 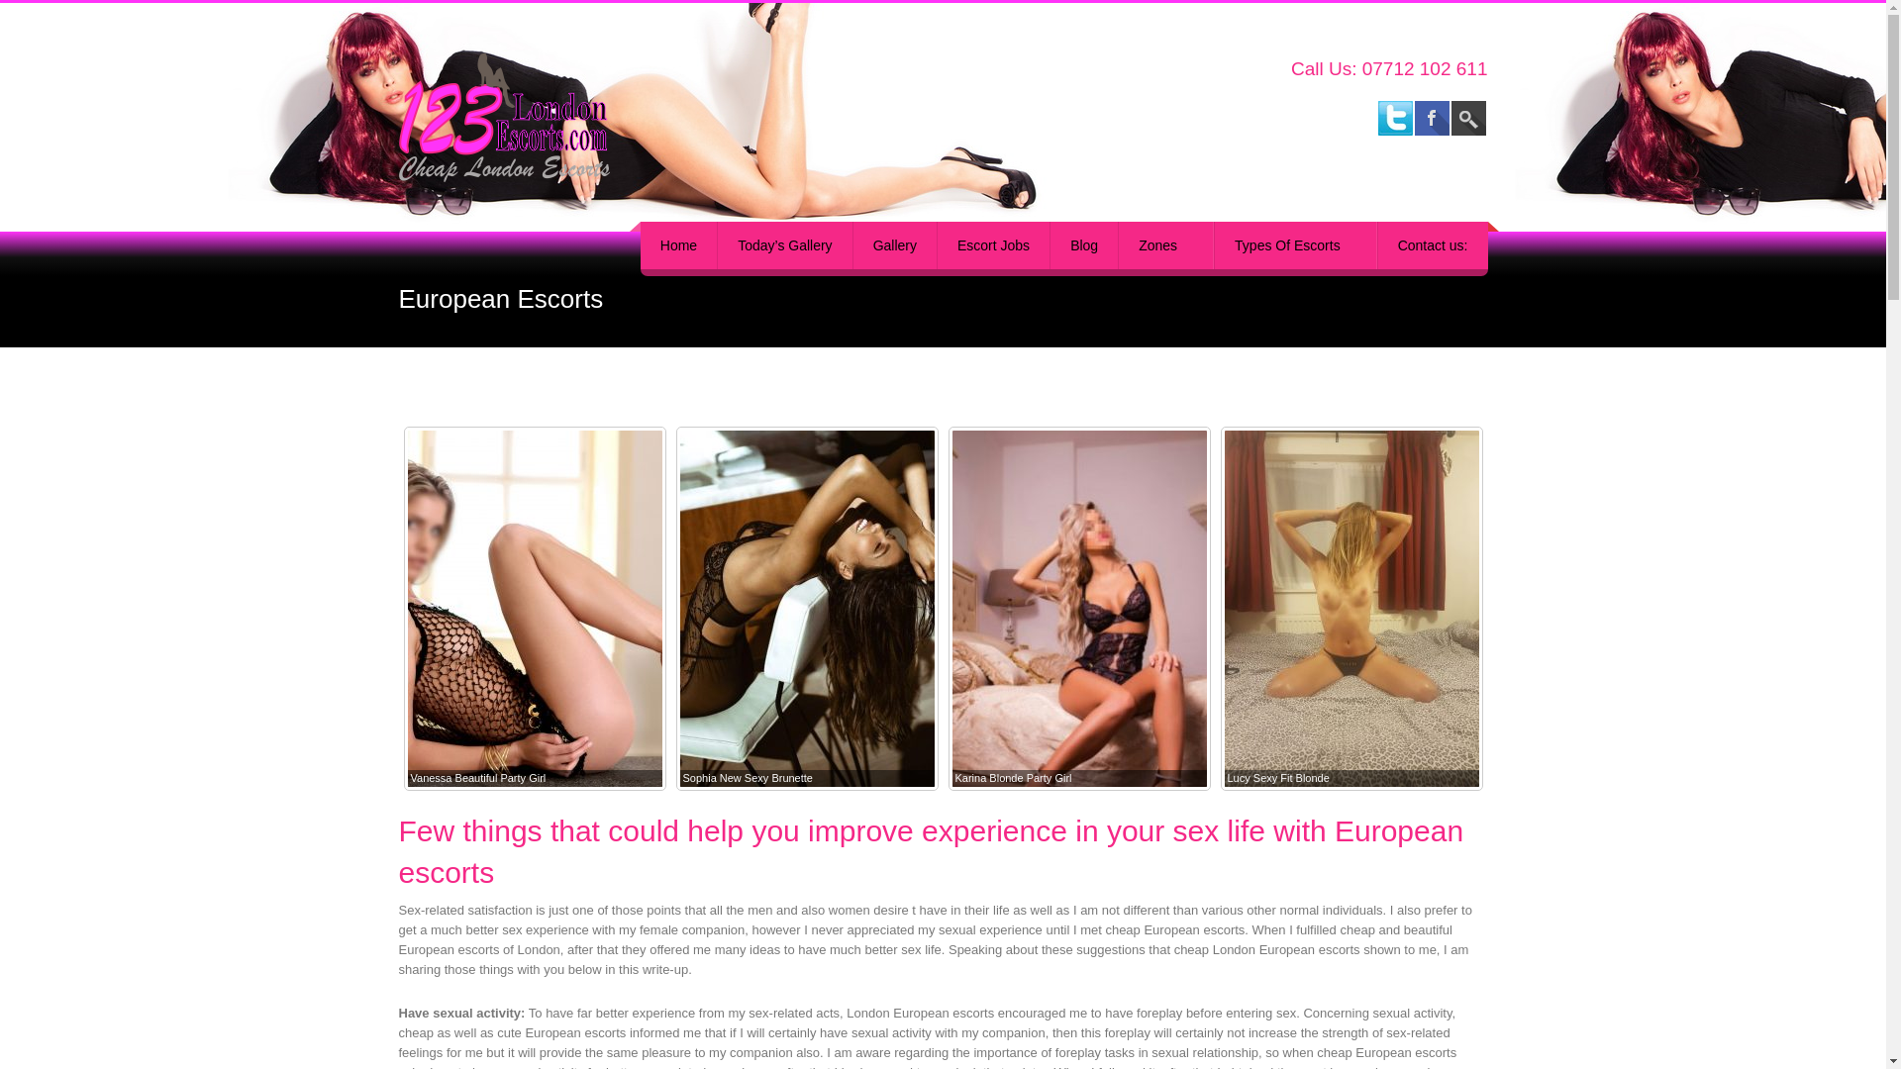 I want to click on Escort Jobs, so click(x=992, y=245).